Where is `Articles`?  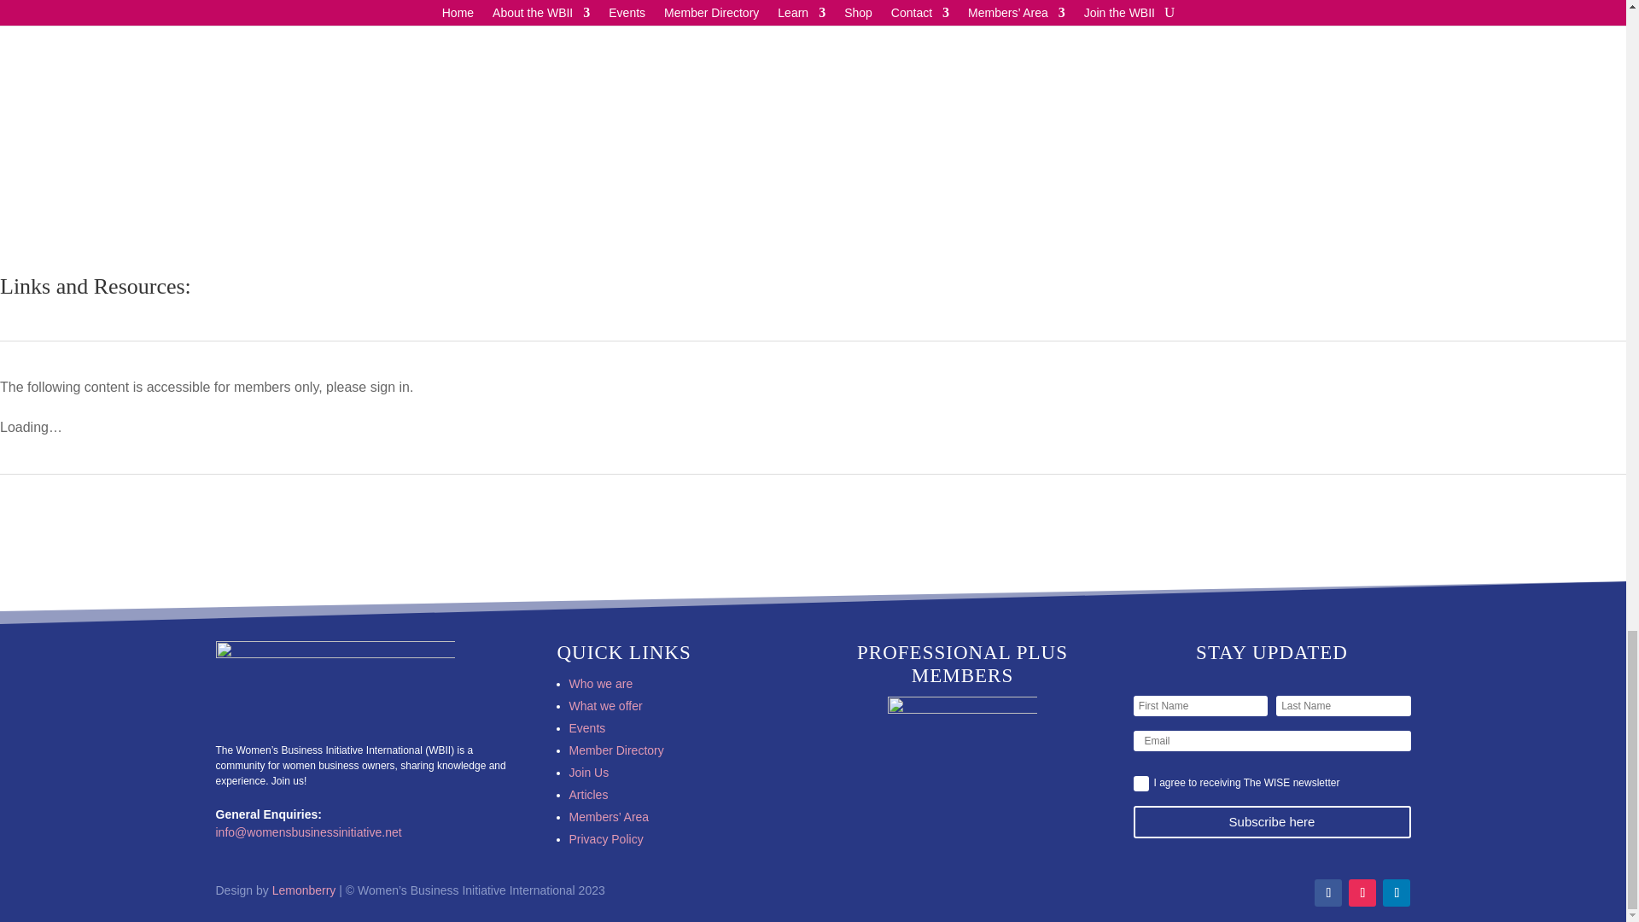 Articles is located at coordinates (588, 794).